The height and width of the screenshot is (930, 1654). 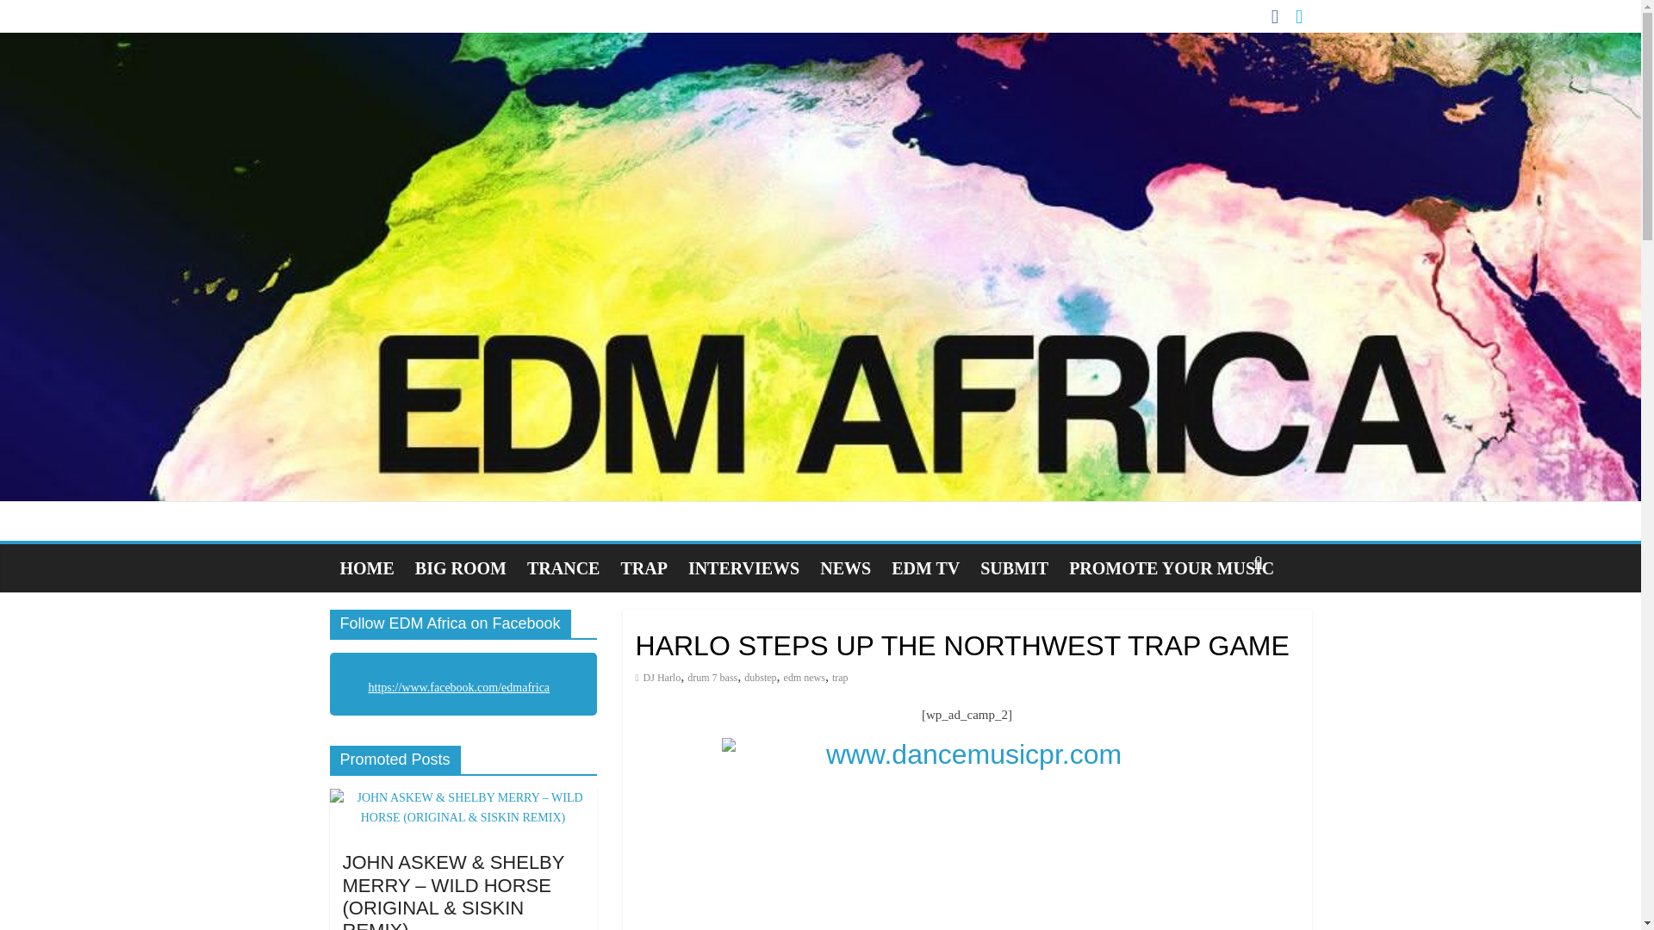 I want to click on SUBMIT, so click(x=1013, y=567).